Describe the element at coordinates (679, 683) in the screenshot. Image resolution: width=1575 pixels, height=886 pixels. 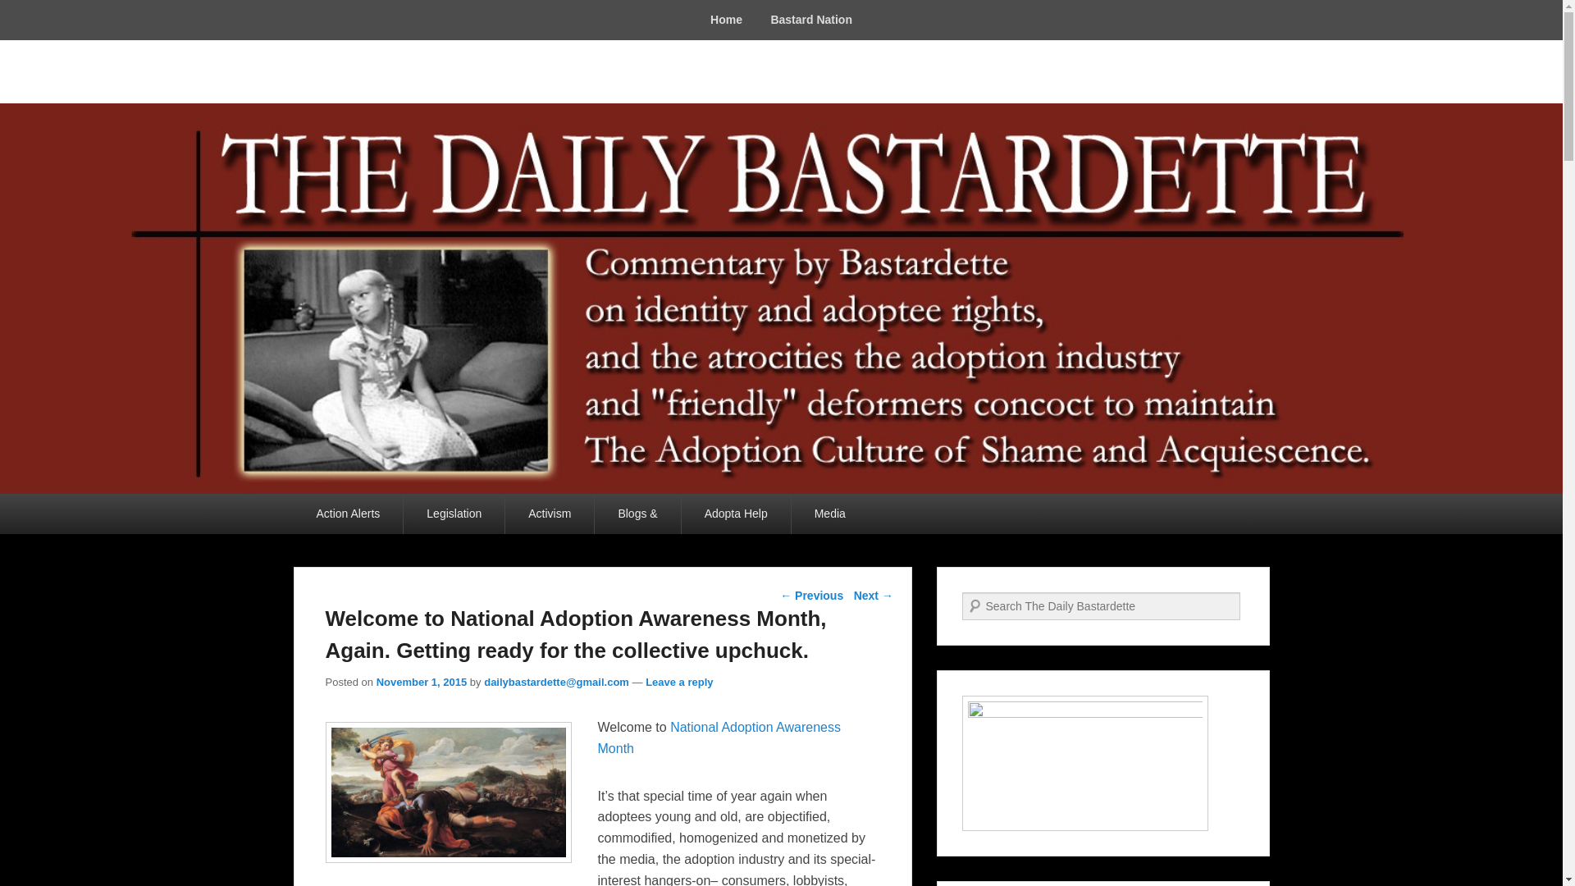
I see `Leave a reply` at that location.